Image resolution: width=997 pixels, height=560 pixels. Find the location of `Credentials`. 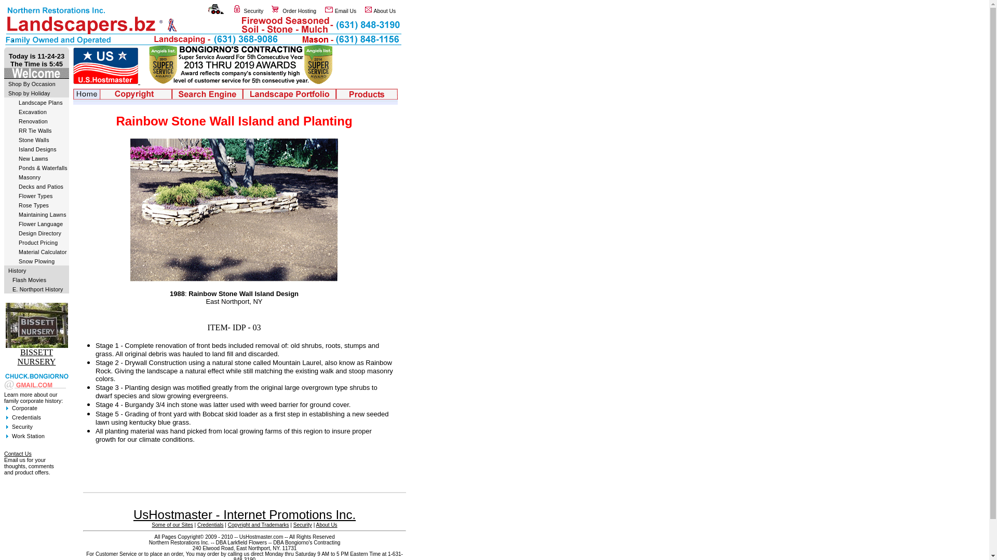

Credentials is located at coordinates (26, 417).